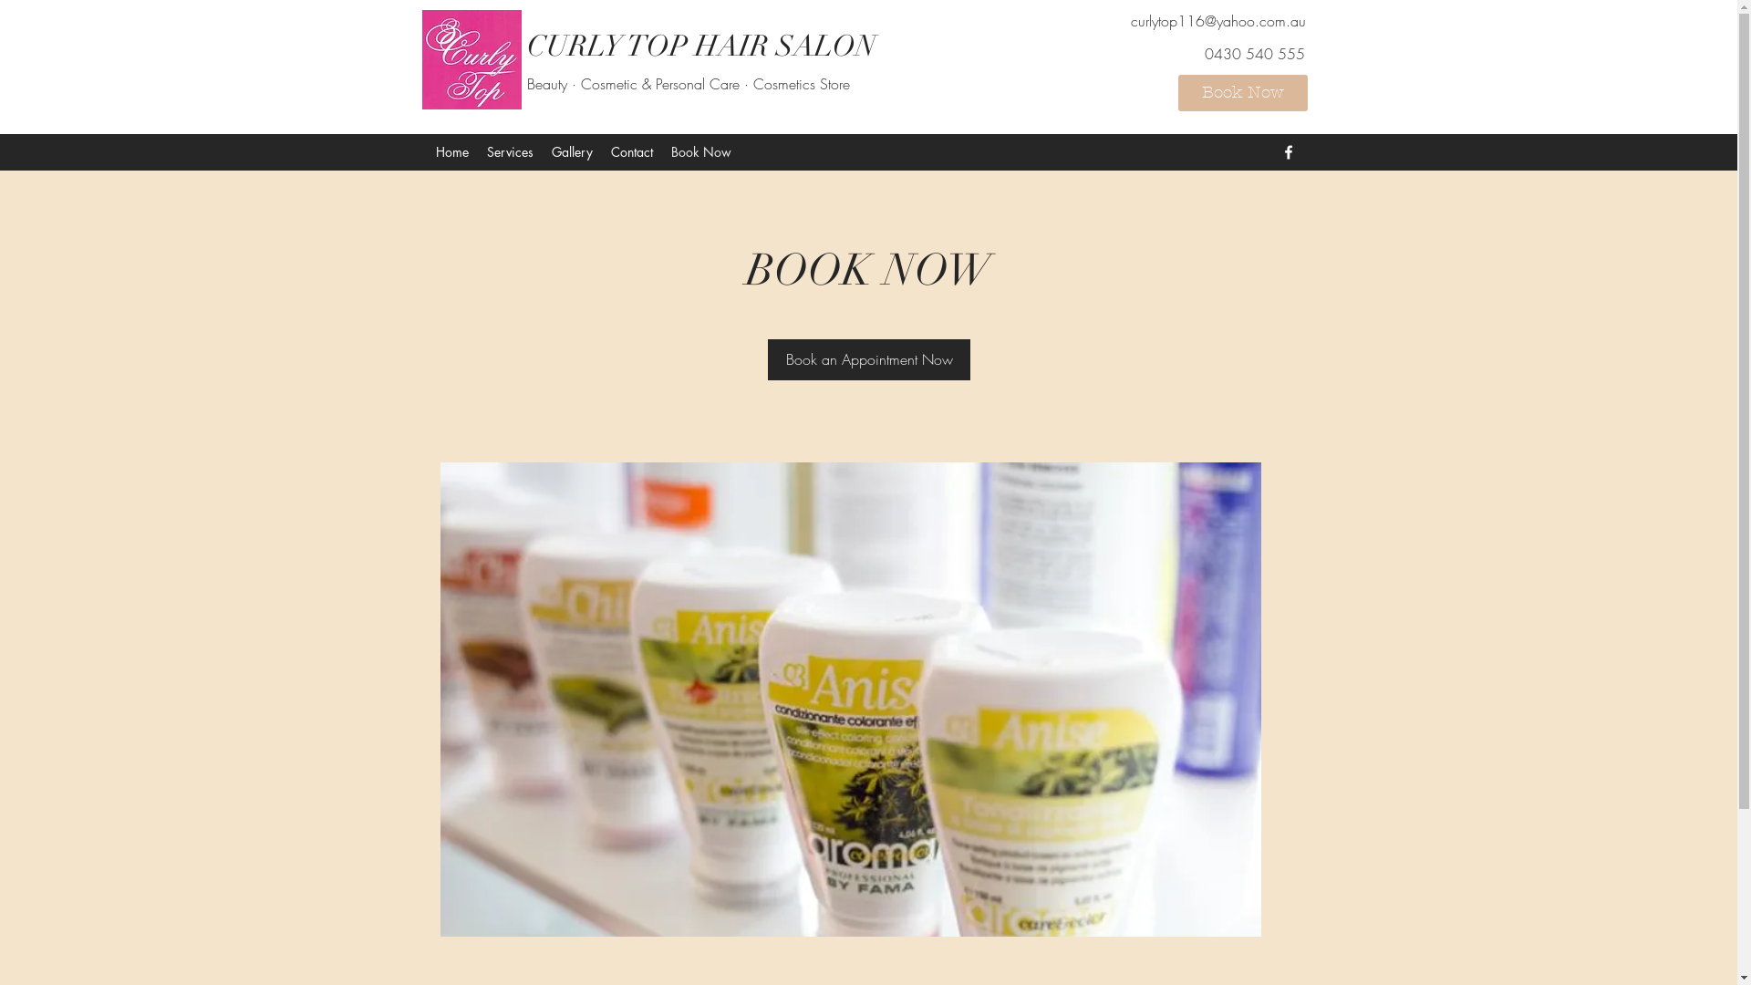 The height and width of the screenshot is (985, 1751). What do you see at coordinates (1243, 93) in the screenshot?
I see `Book Now` at bounding box center [1243, 93].